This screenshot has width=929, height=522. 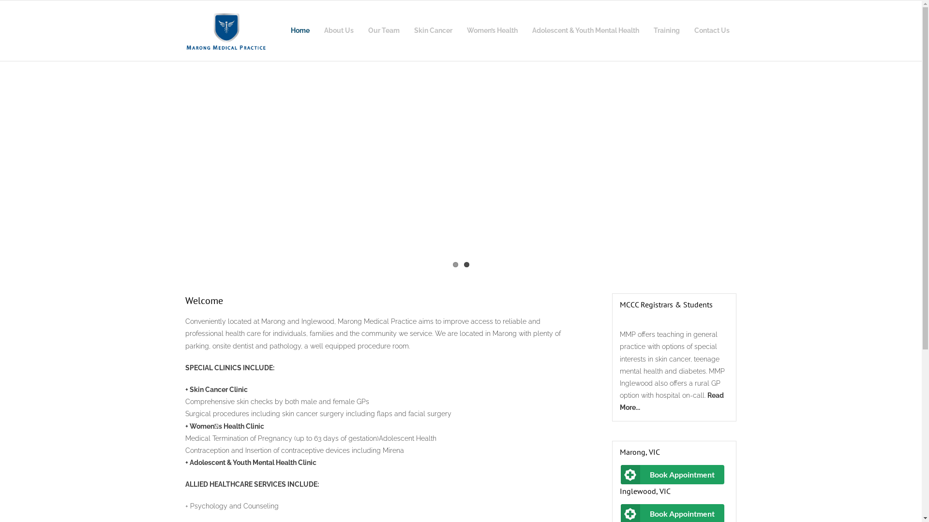 I want to click on Read More..., so click(x=672, y=401).